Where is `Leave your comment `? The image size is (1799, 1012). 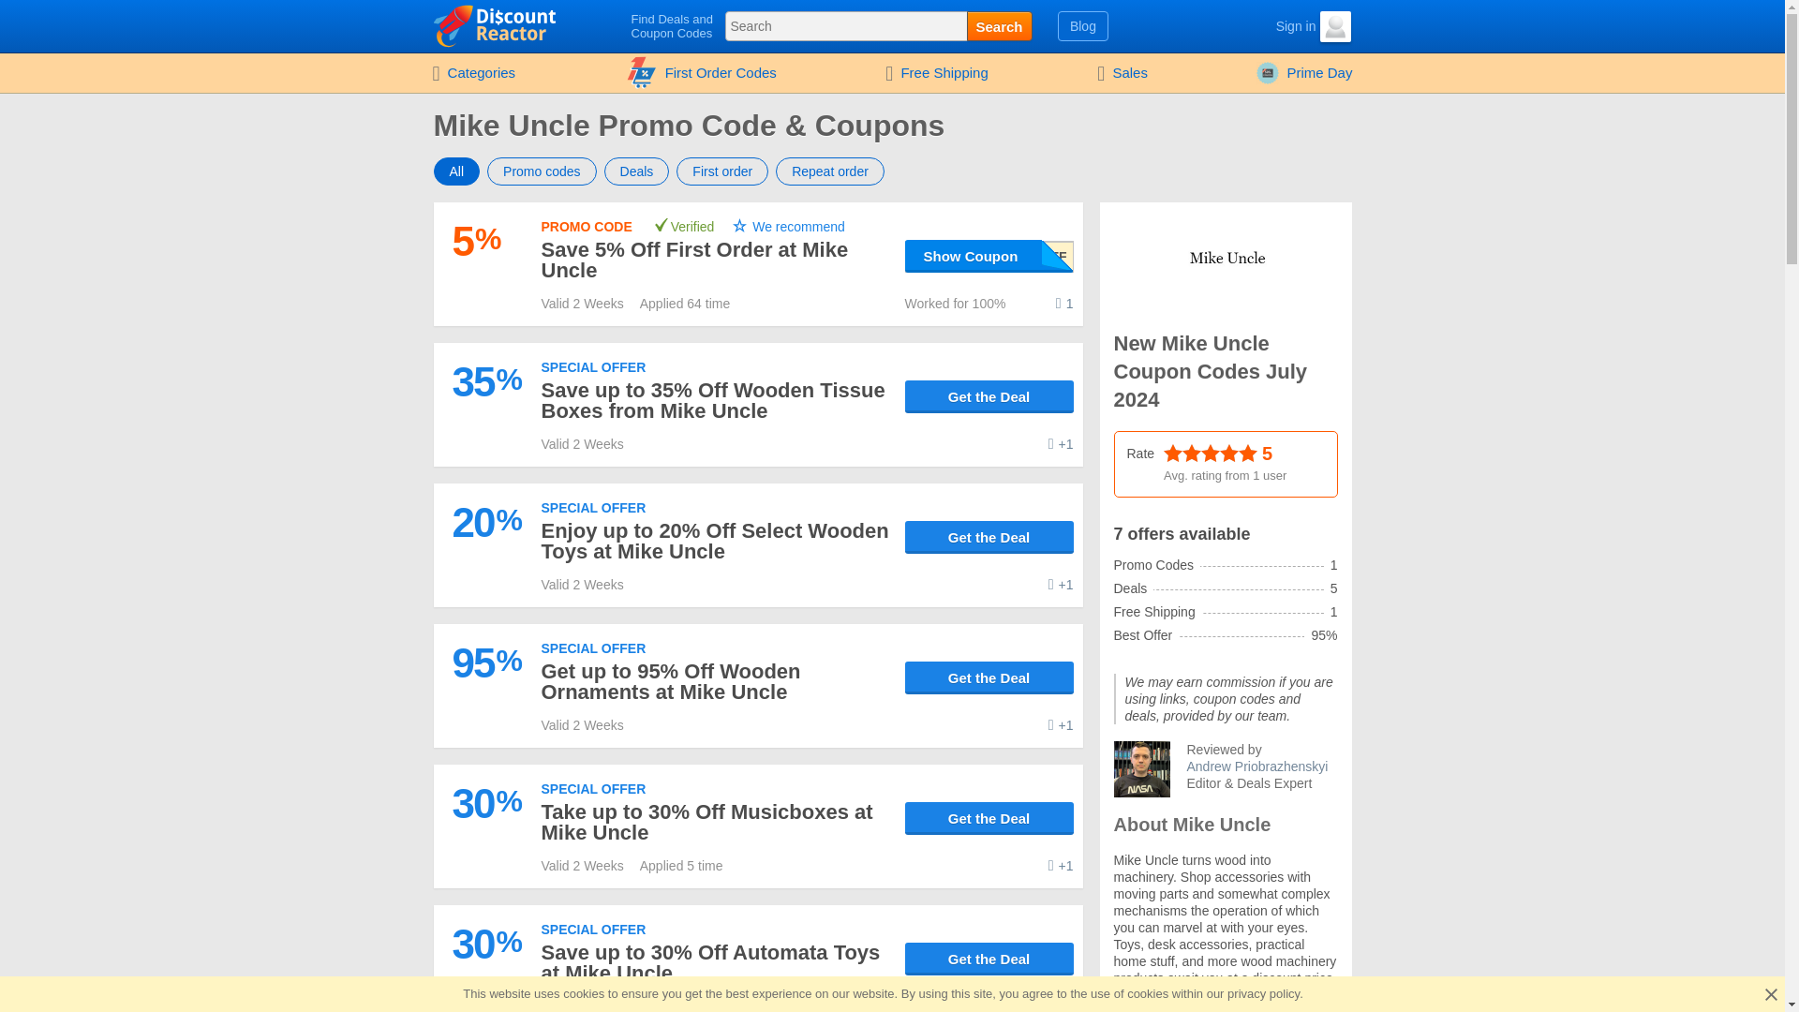
Leave your comment  is located at coordinates (1064, 304).